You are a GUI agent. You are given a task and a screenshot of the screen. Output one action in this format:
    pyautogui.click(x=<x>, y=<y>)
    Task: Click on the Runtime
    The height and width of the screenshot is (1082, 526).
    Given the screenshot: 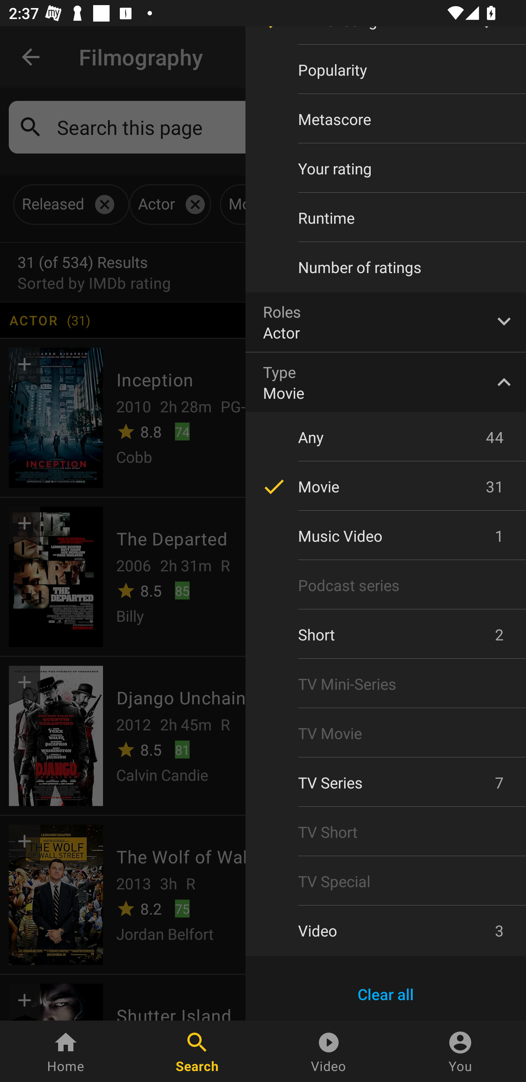 What is the action you would take?
    pyautogui.click(x=386, y=218)
    